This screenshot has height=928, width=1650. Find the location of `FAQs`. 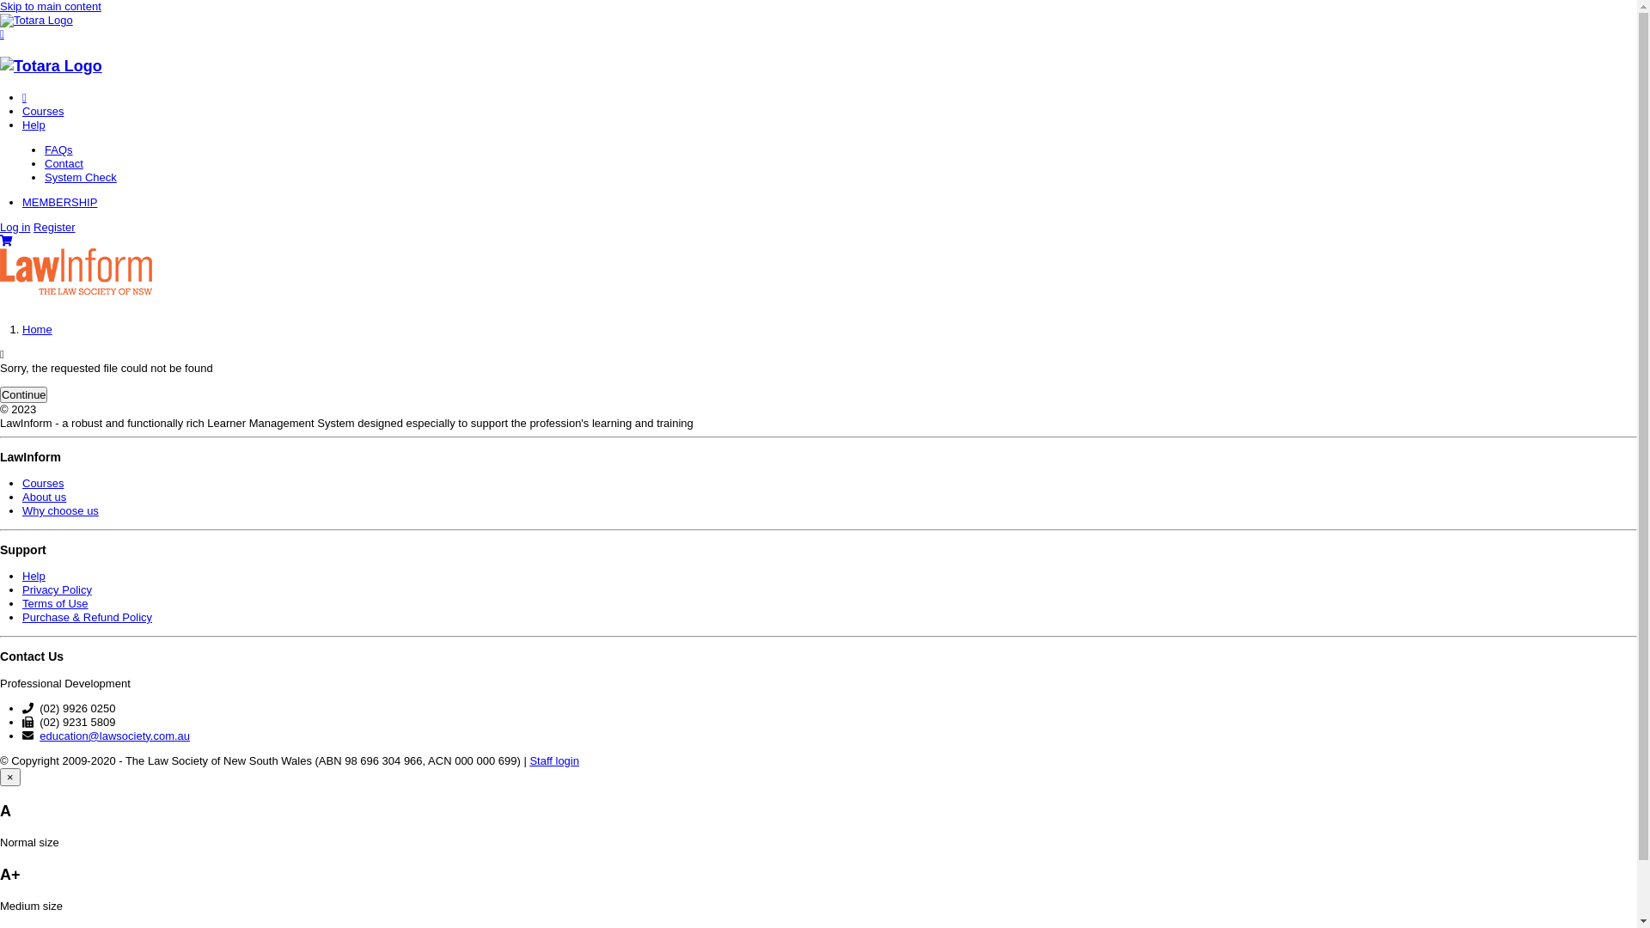

FAQs is located at coordinates (830, 150).